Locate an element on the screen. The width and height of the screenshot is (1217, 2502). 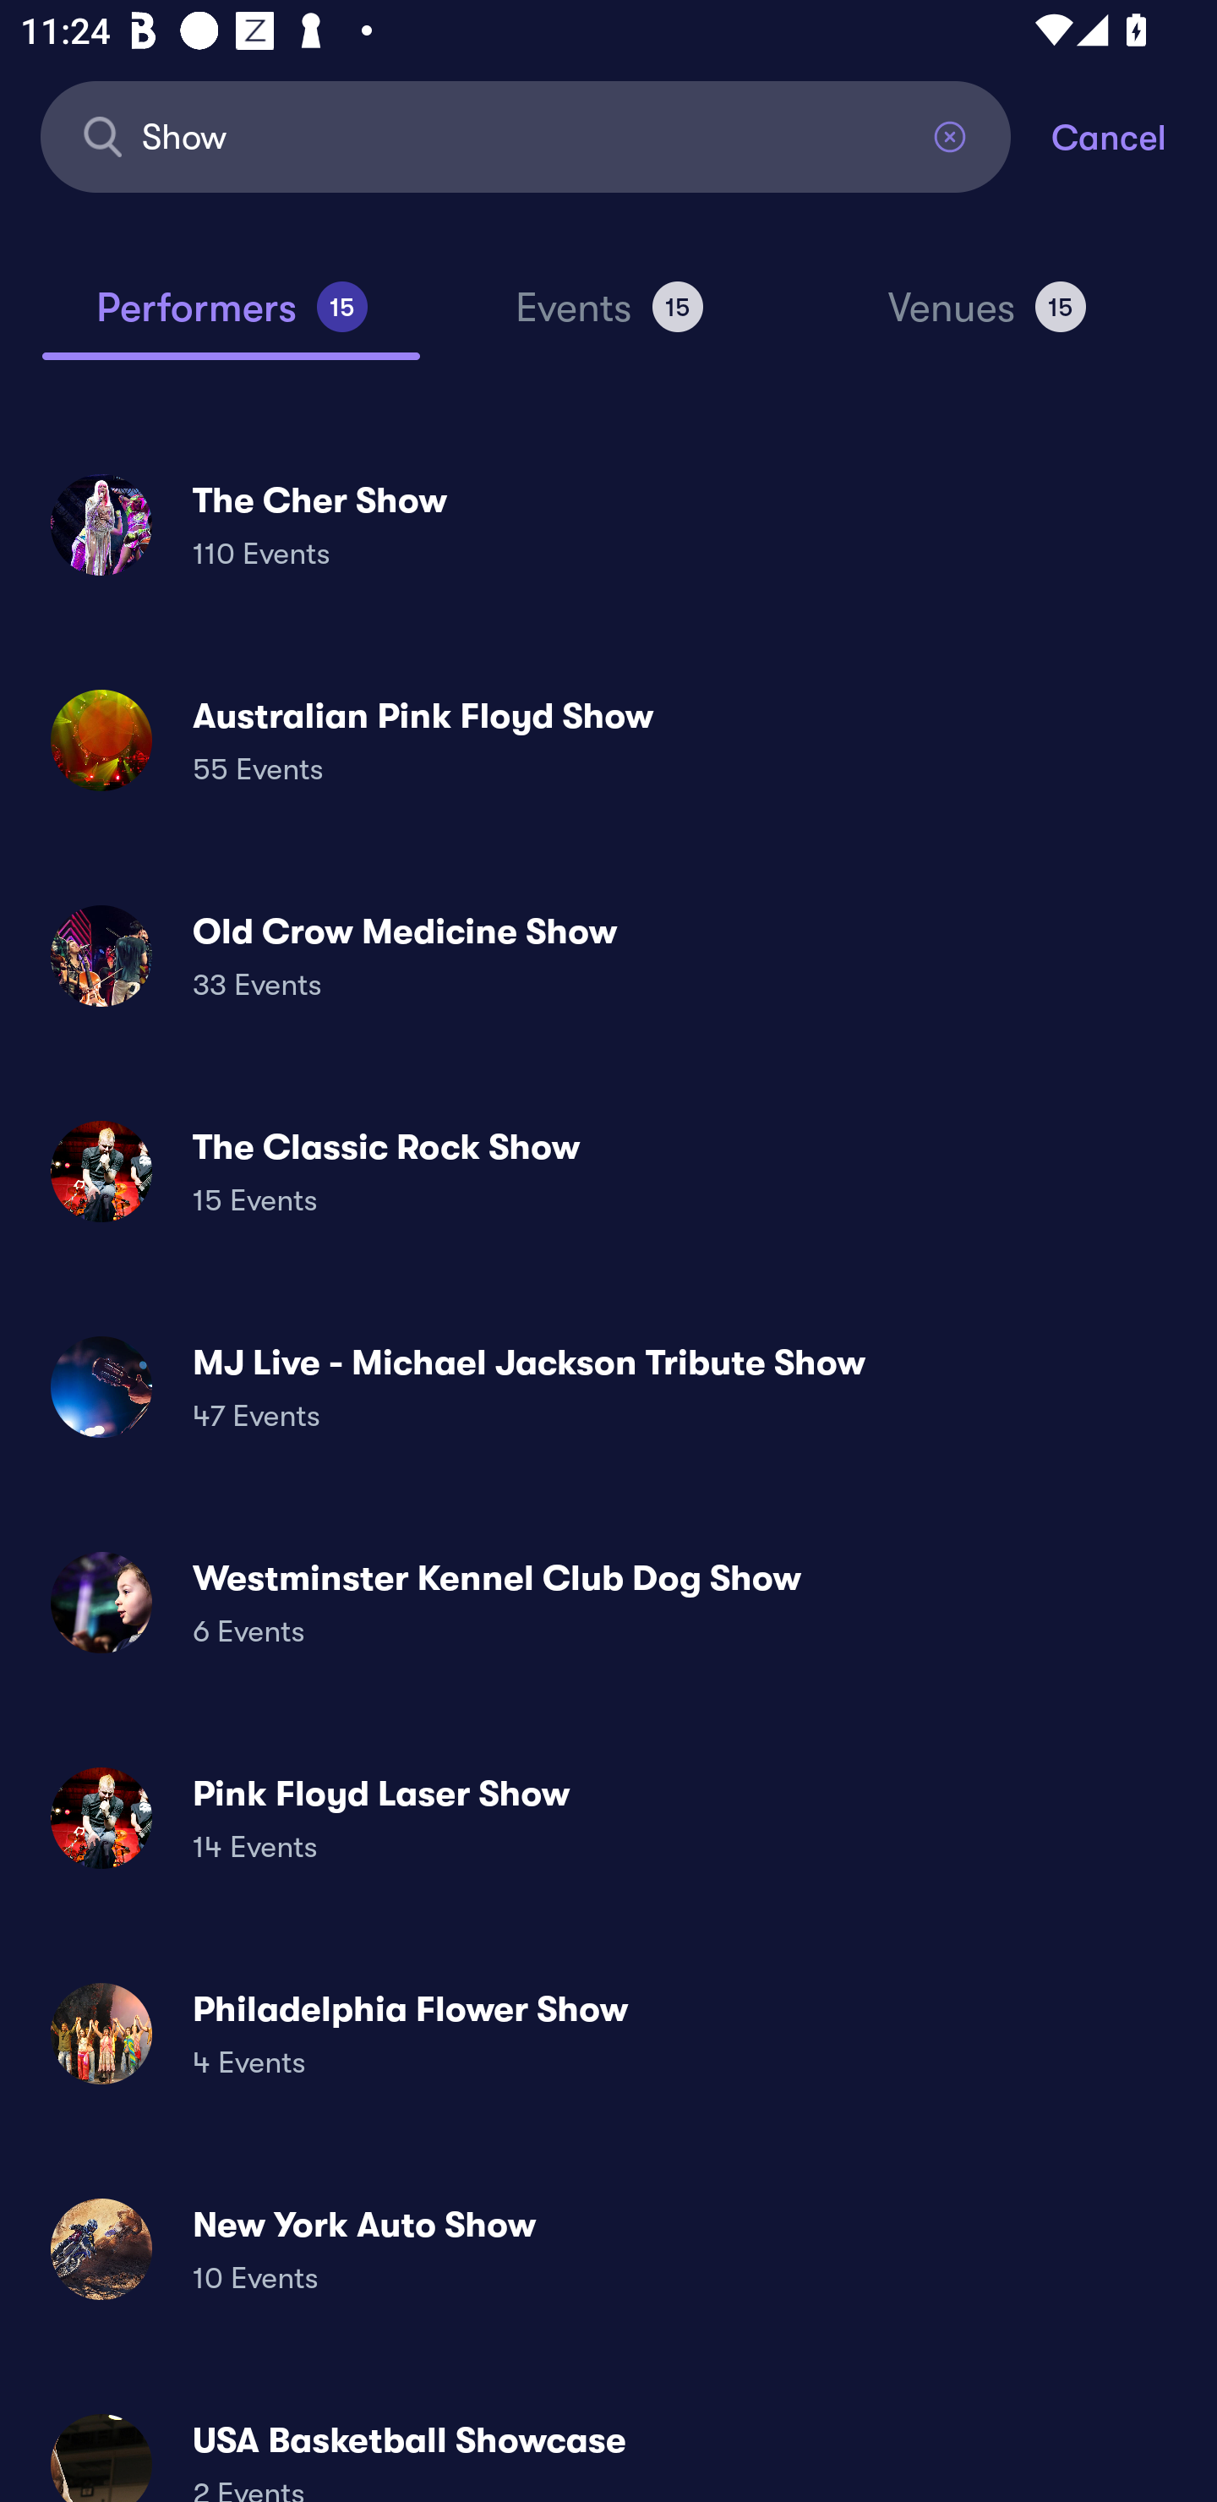
Venues 15 is located at coordinates (987, 320).